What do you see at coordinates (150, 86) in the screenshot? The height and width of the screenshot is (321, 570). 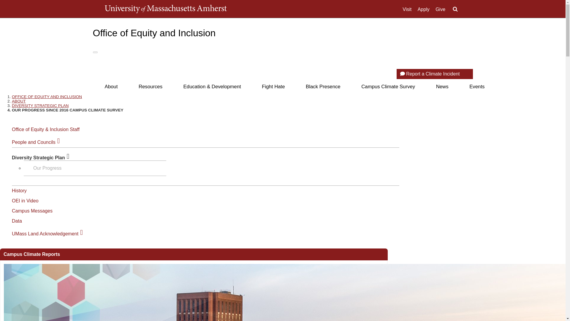 I see `Resources` at bounding box center [150, 86].